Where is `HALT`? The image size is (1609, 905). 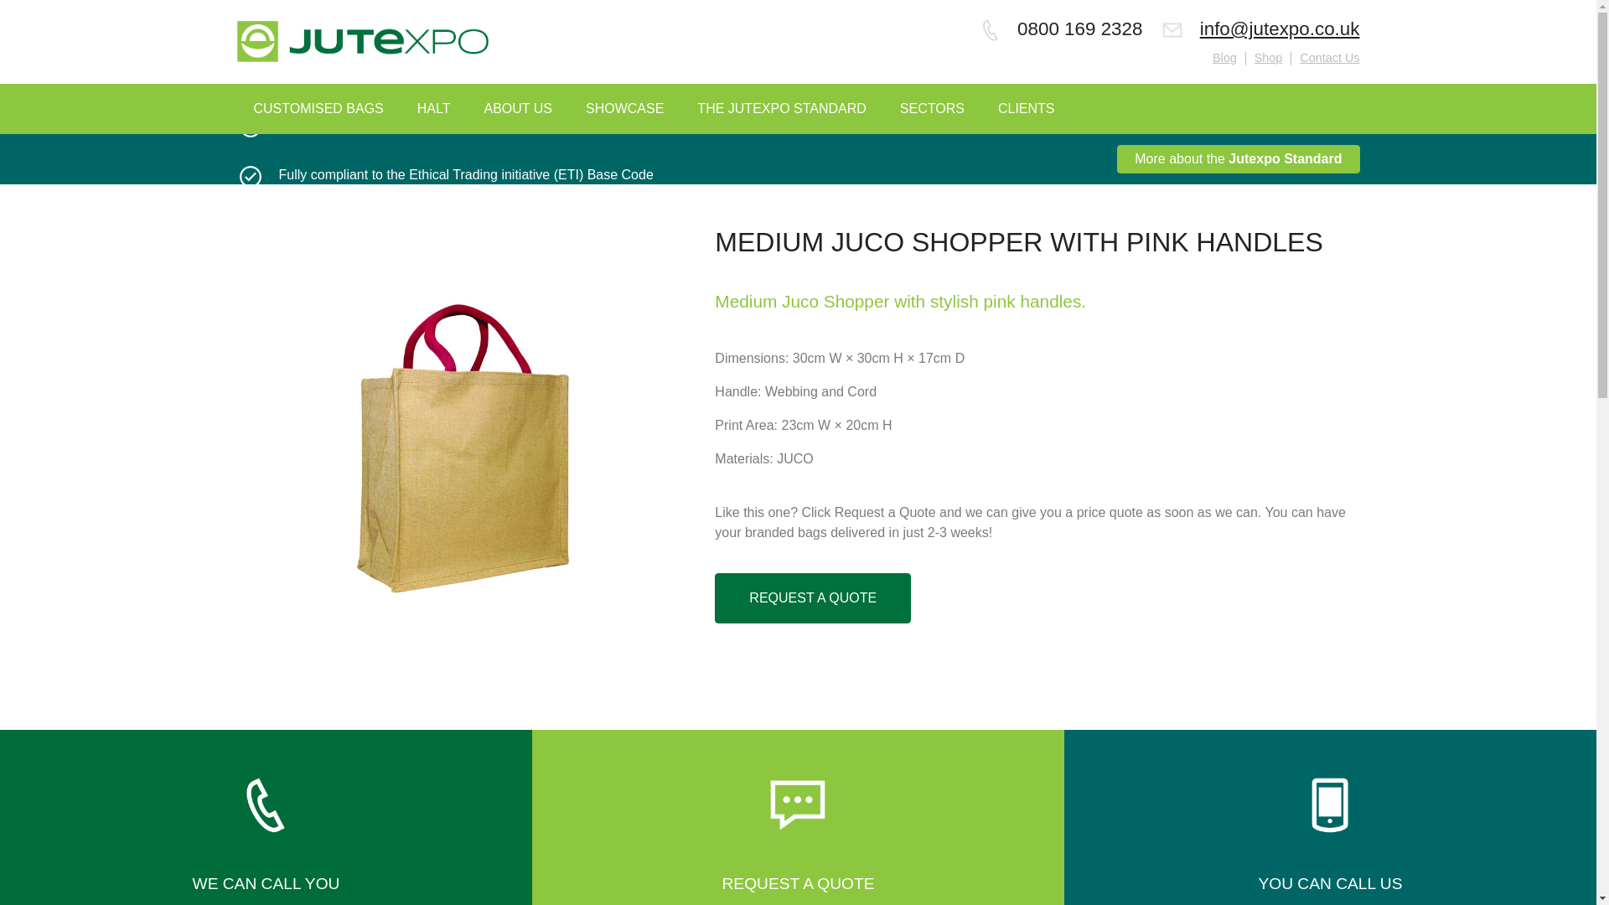
HALT is located at coordinates (434, 109).